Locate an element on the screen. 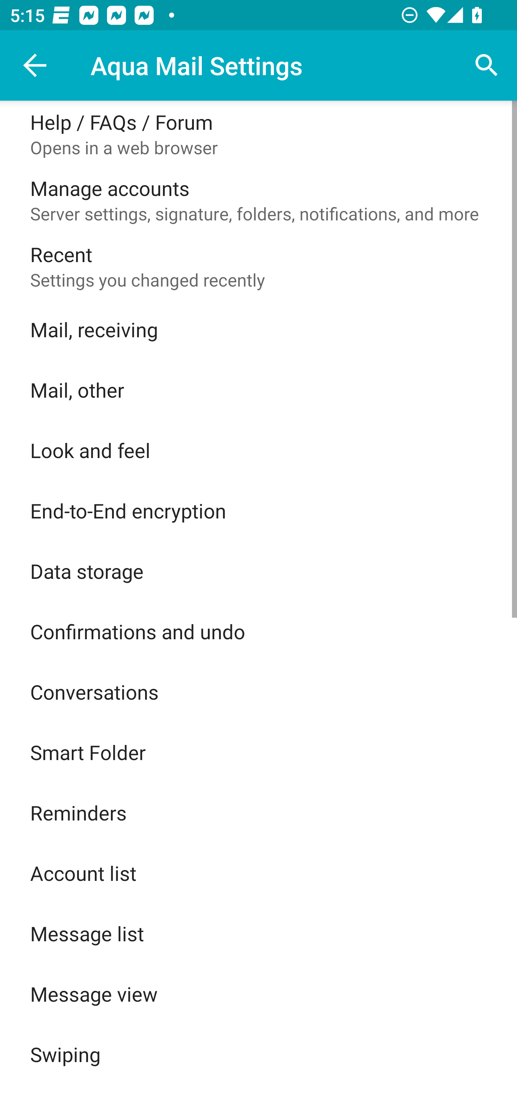  Message list is located at coordinates (258, 933).